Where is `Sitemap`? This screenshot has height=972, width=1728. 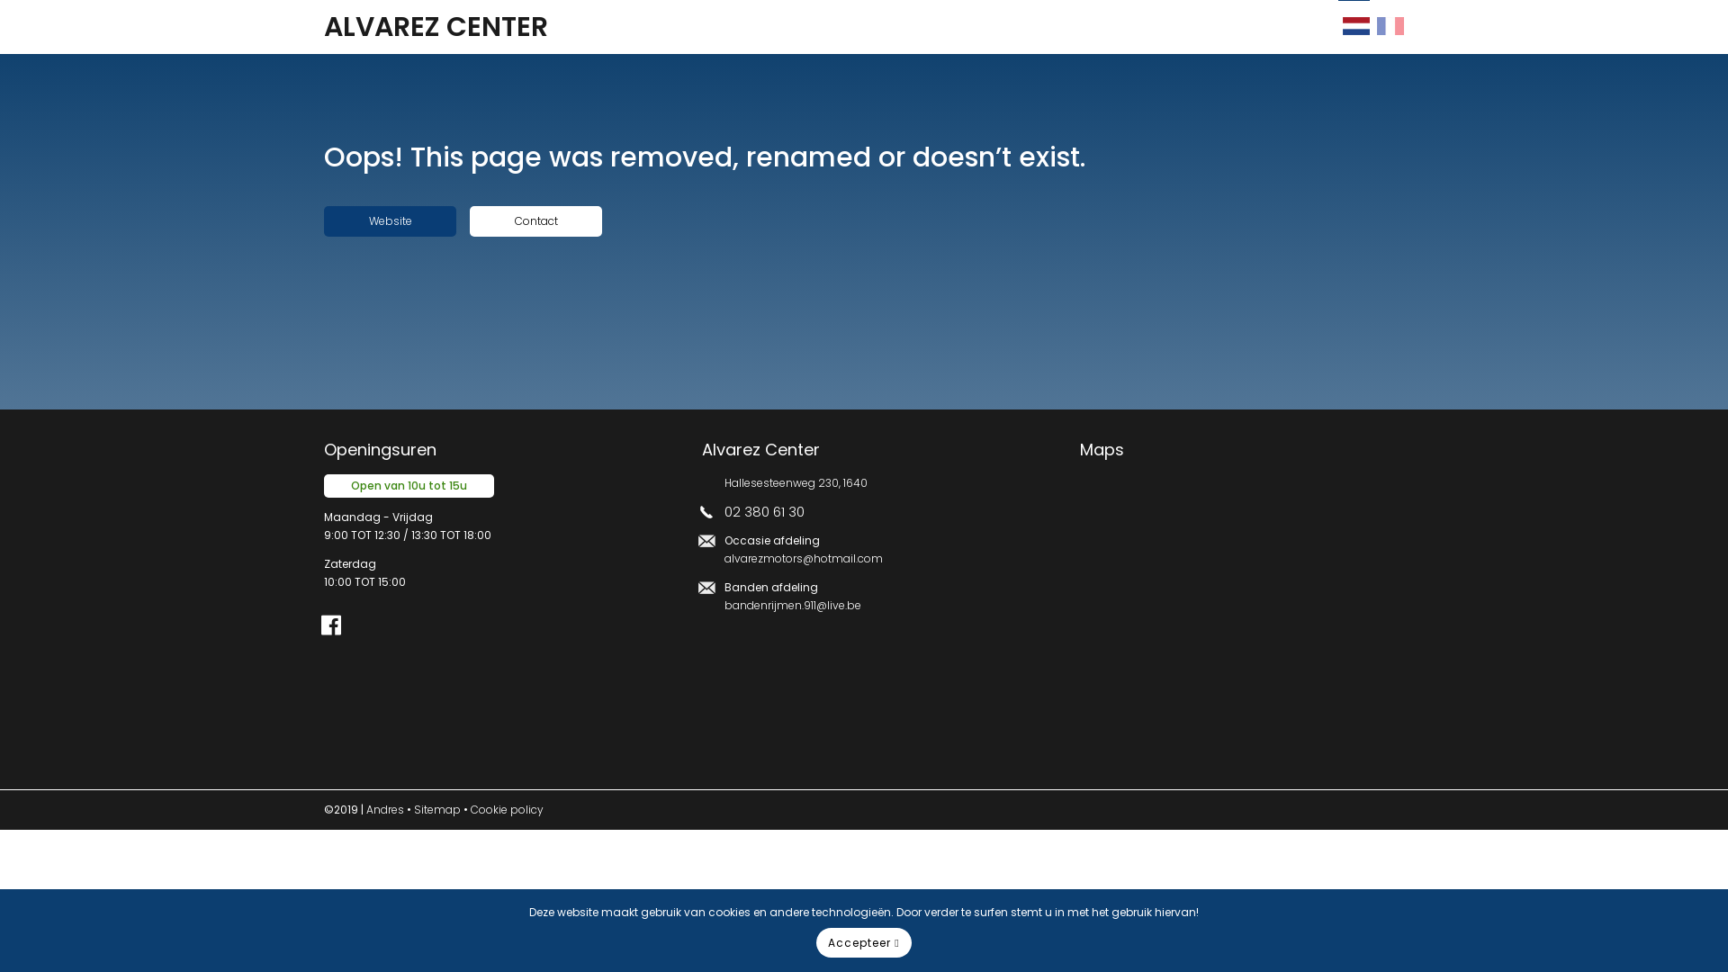 Sitemap is located at coordinates (437, 810).